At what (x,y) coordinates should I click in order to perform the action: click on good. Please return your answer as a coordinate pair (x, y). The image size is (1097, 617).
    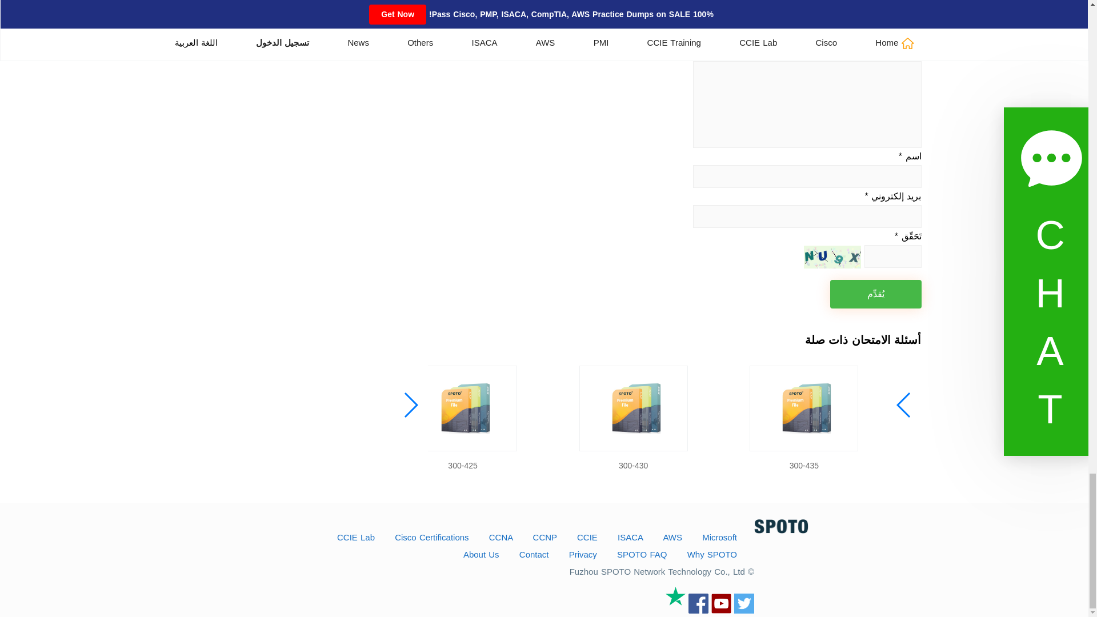
    Looking at the image, I should click on (872, 35).